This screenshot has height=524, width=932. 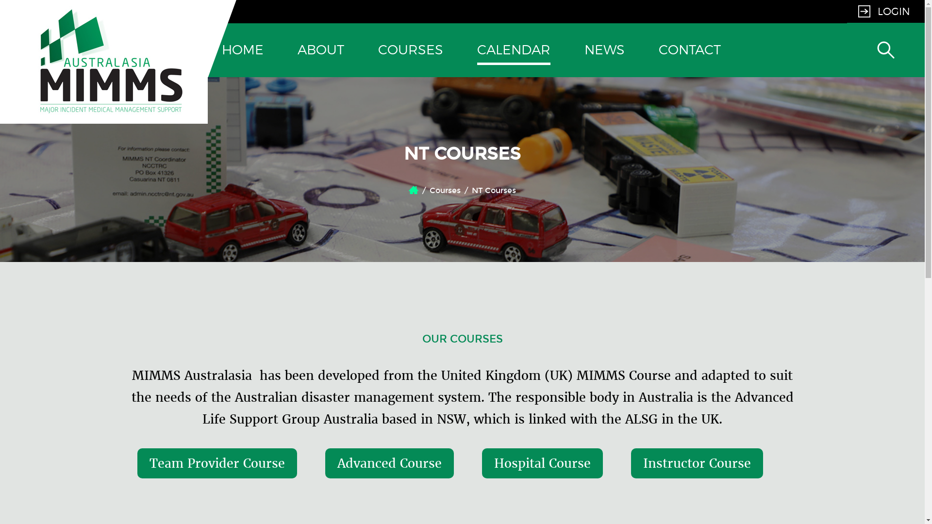 I want to click on Go to MIMMS homepage, so click(x=111, y=109).